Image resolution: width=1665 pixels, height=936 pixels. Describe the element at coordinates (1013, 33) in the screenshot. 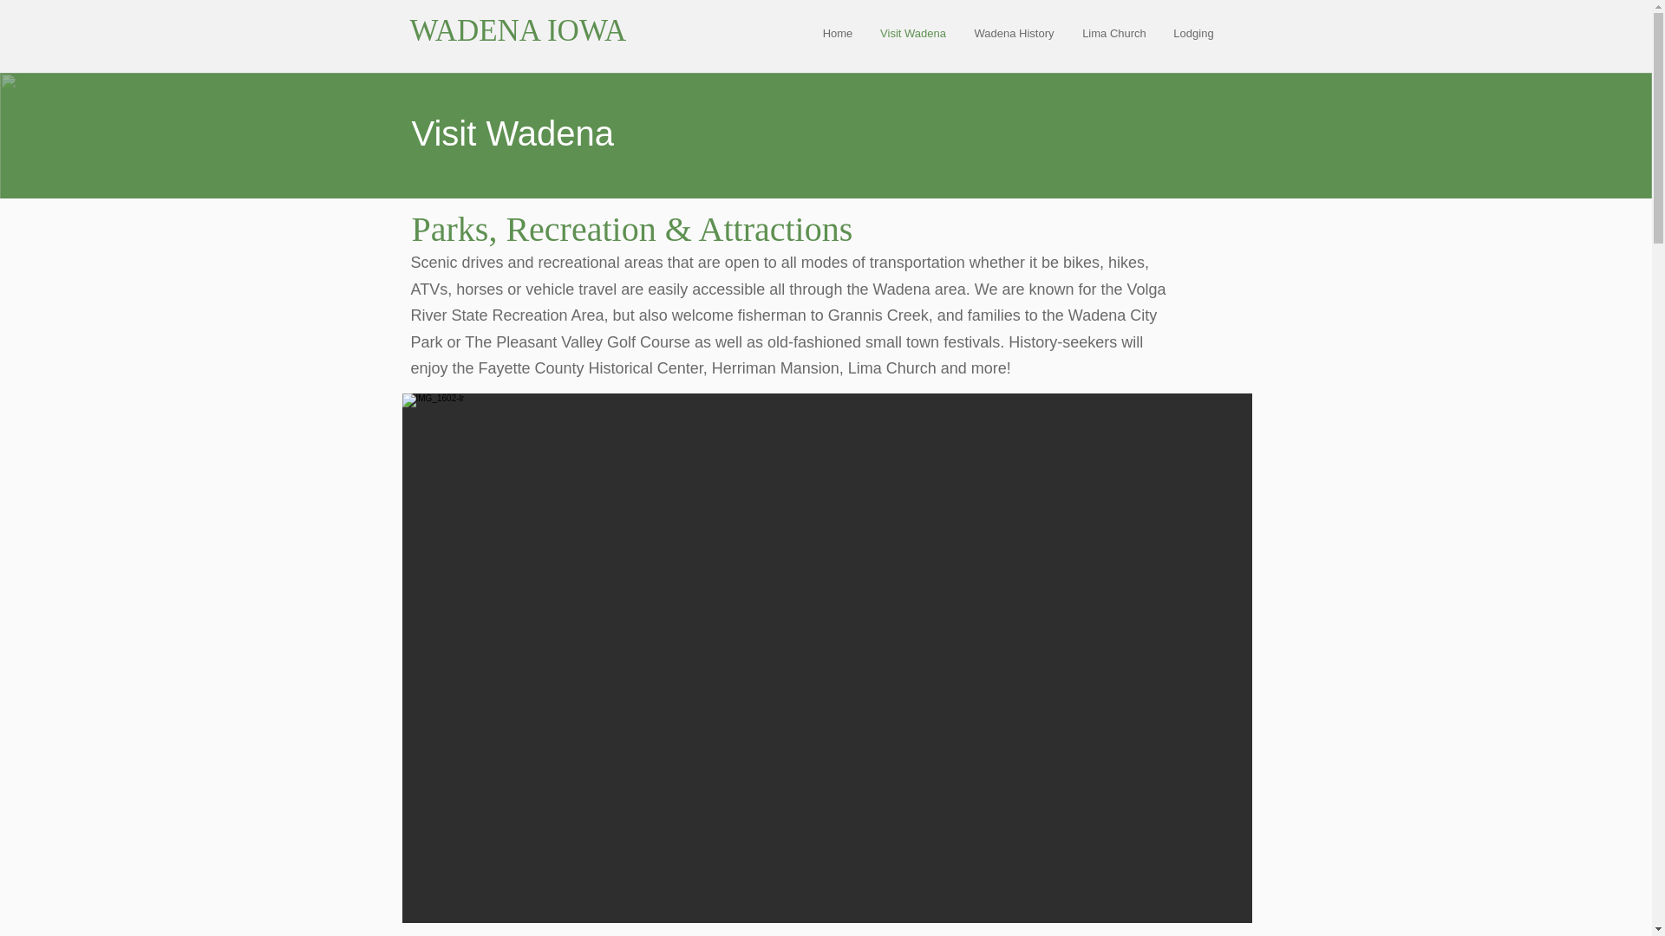

I see `Wadena History` at that location.